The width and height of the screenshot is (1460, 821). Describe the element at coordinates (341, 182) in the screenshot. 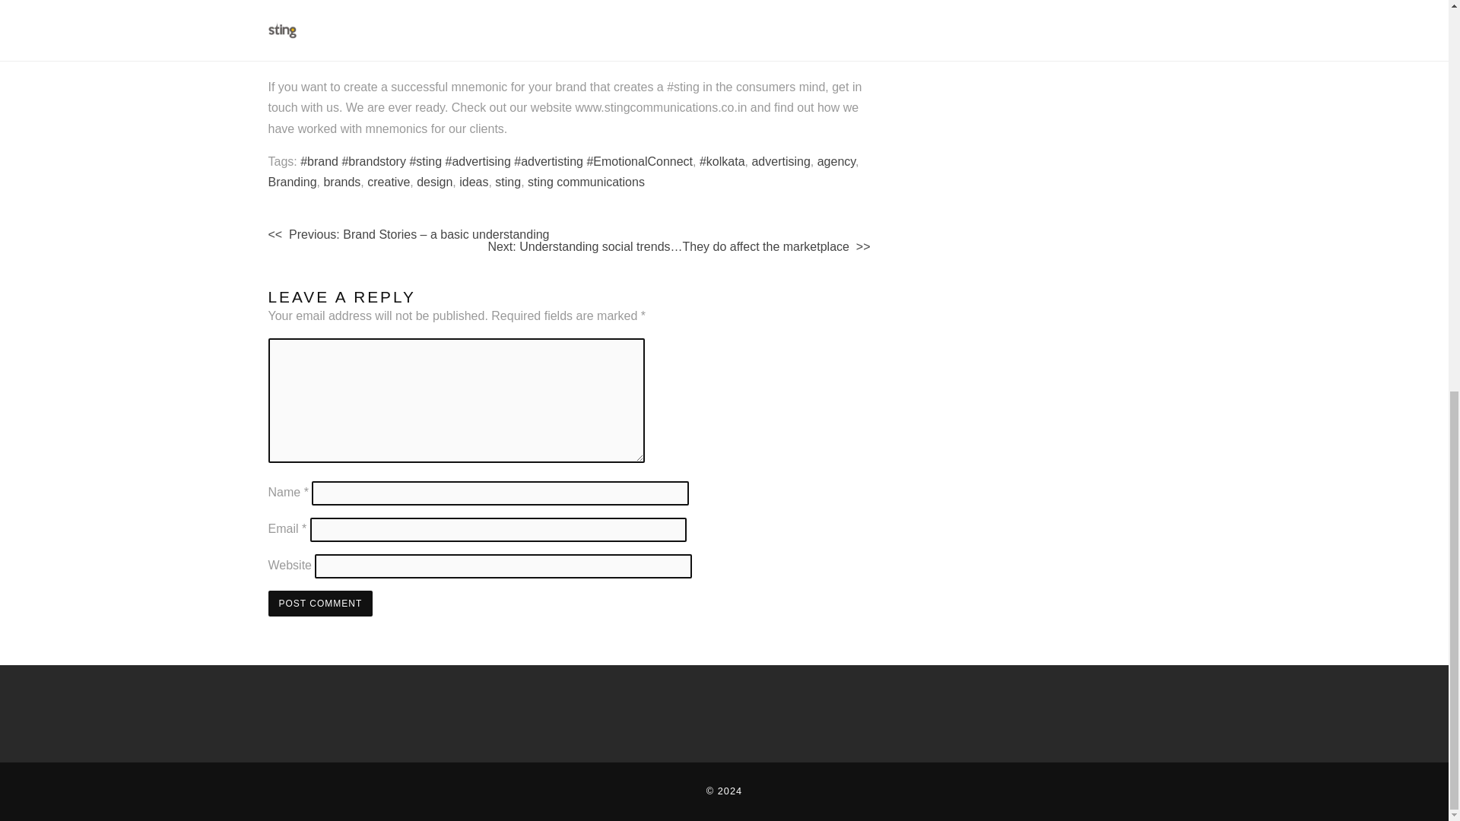

I see `brands` at that location.